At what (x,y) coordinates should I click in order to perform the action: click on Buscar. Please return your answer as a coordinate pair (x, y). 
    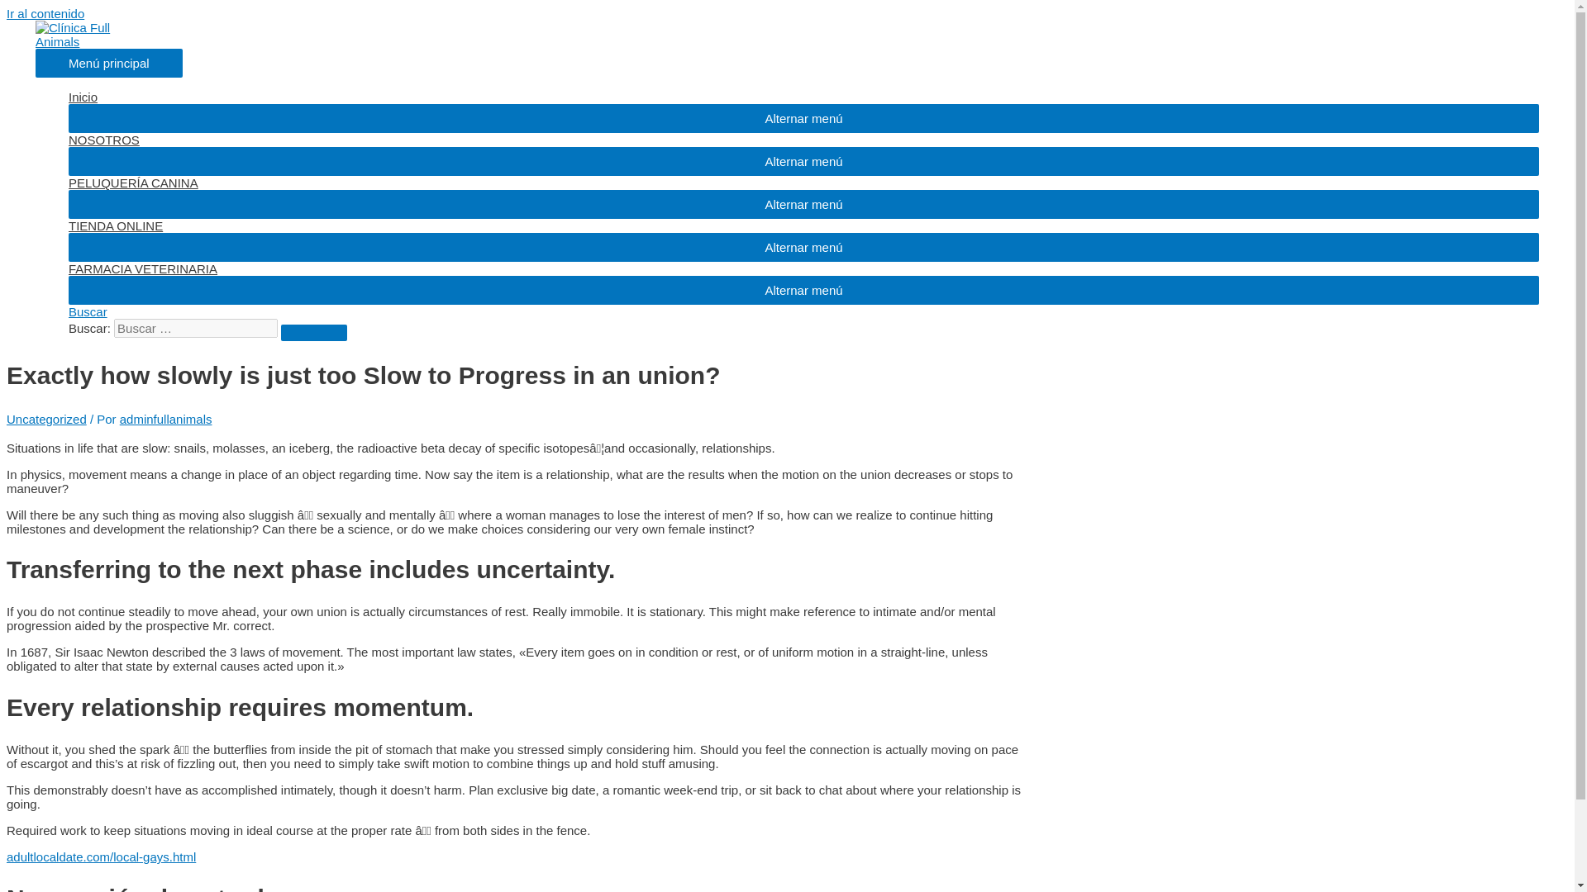
    Looking at the image, I should click on (88, 311).